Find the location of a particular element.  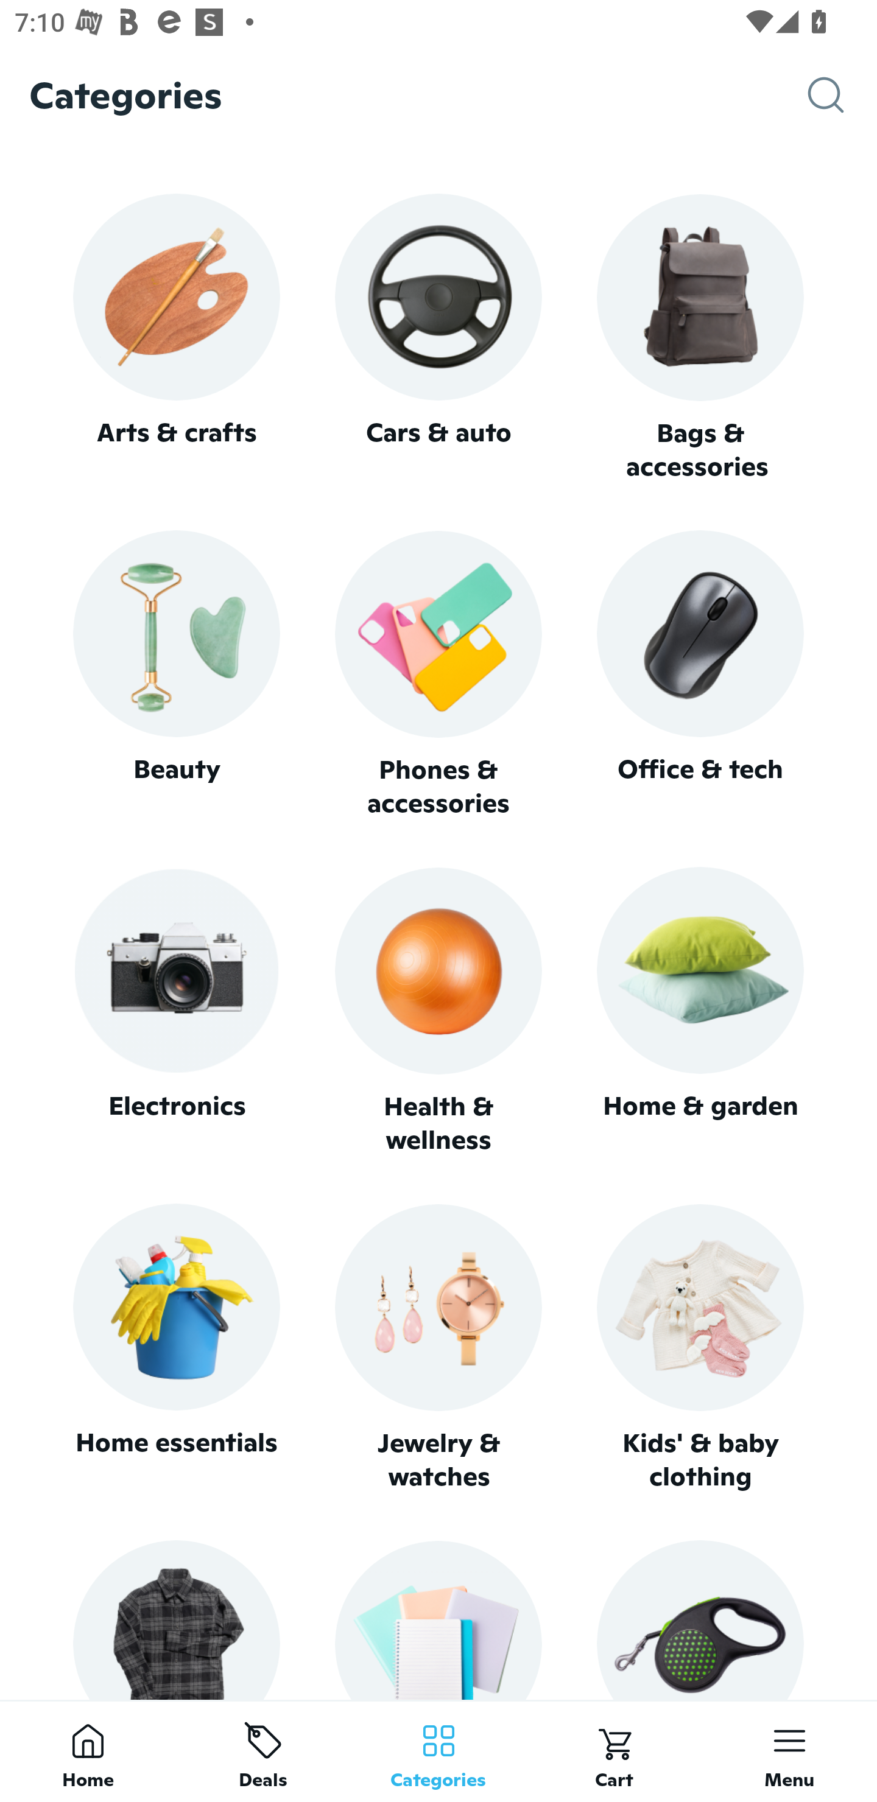

Categories is located at coordinates (438, 1751).